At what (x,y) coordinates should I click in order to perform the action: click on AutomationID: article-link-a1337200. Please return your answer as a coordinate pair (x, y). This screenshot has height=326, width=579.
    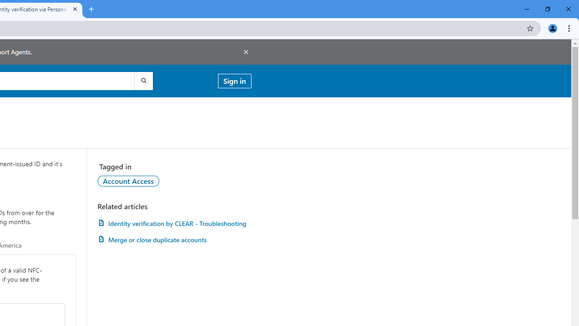
    Looking at the image, I should click on (174, 240).